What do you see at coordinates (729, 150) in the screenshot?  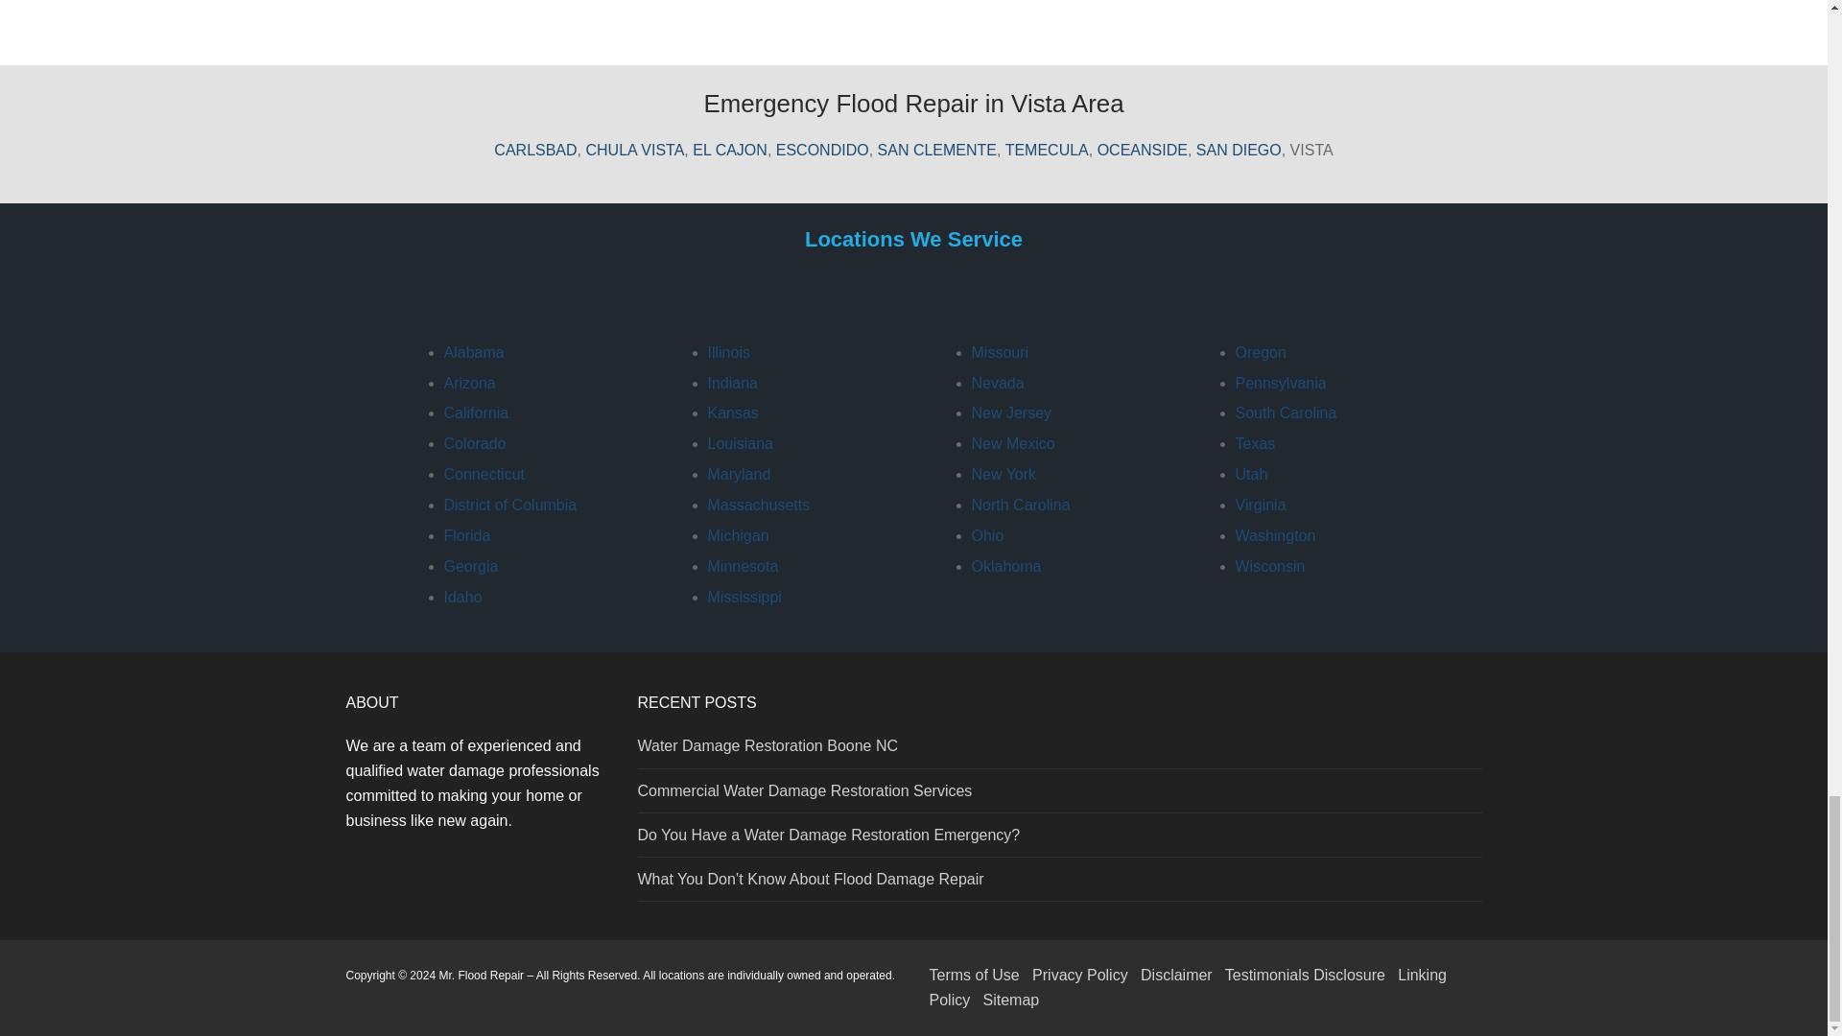 I see `EL CAJON` at bounding box center [729, 150].